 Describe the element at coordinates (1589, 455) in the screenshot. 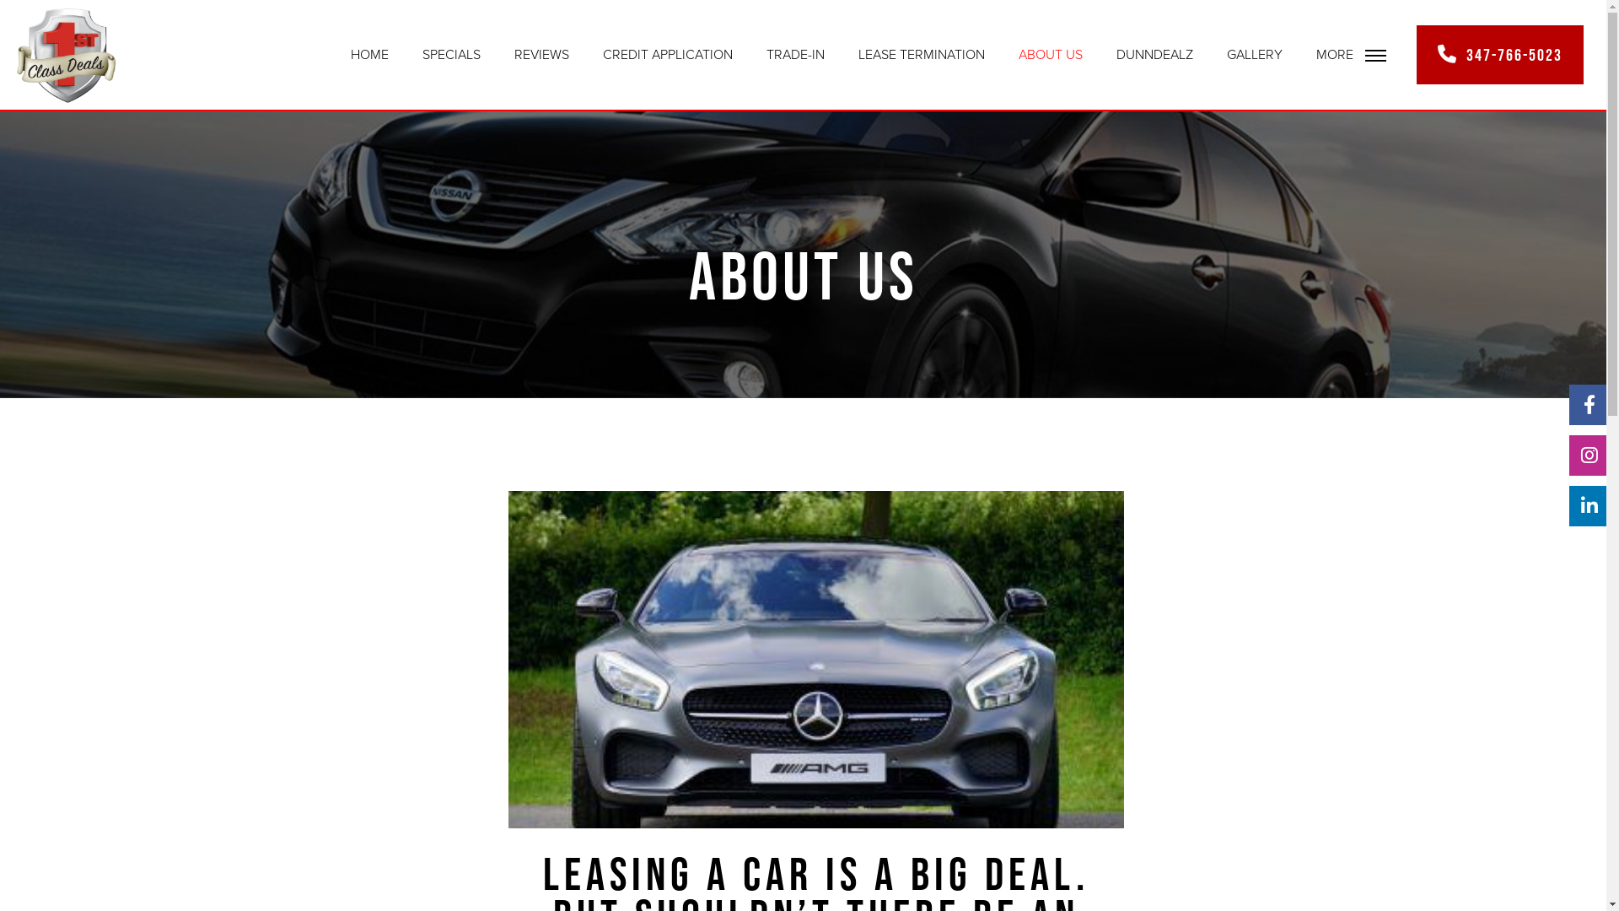

I see `Instagram` at that location.